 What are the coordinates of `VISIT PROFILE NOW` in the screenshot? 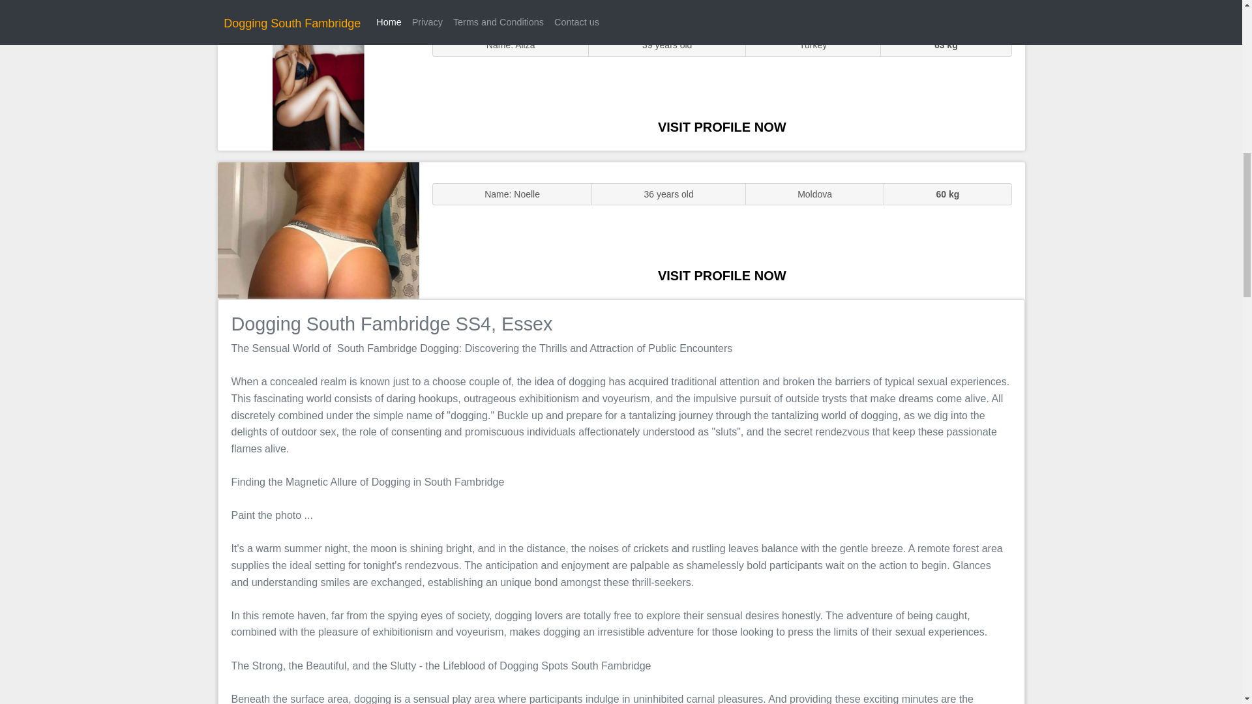 It's located at (722, 275).